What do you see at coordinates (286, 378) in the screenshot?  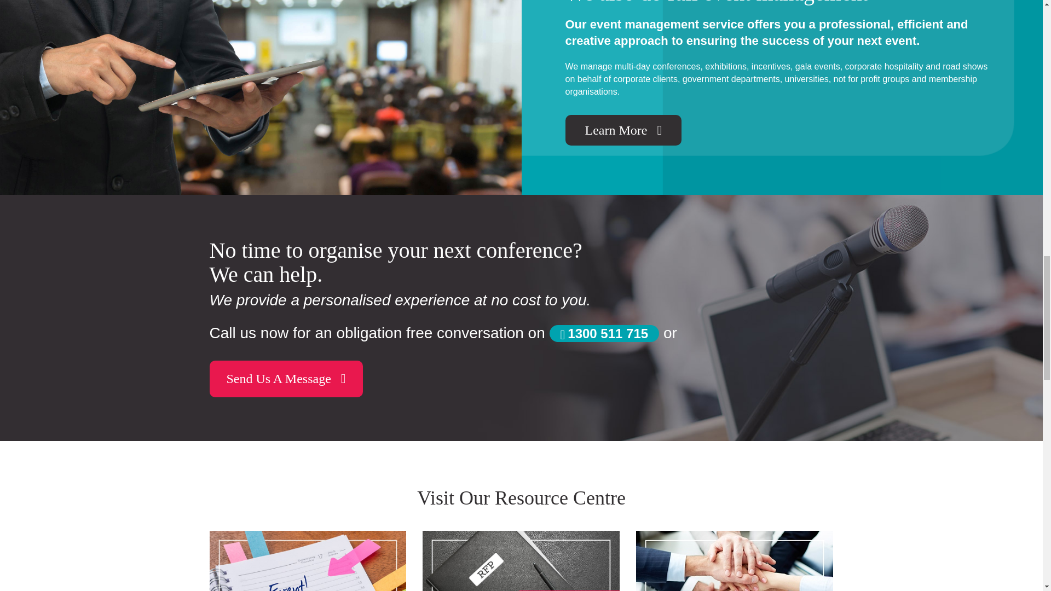 I see `Send Us A Message` at bounding box center [286, 378].